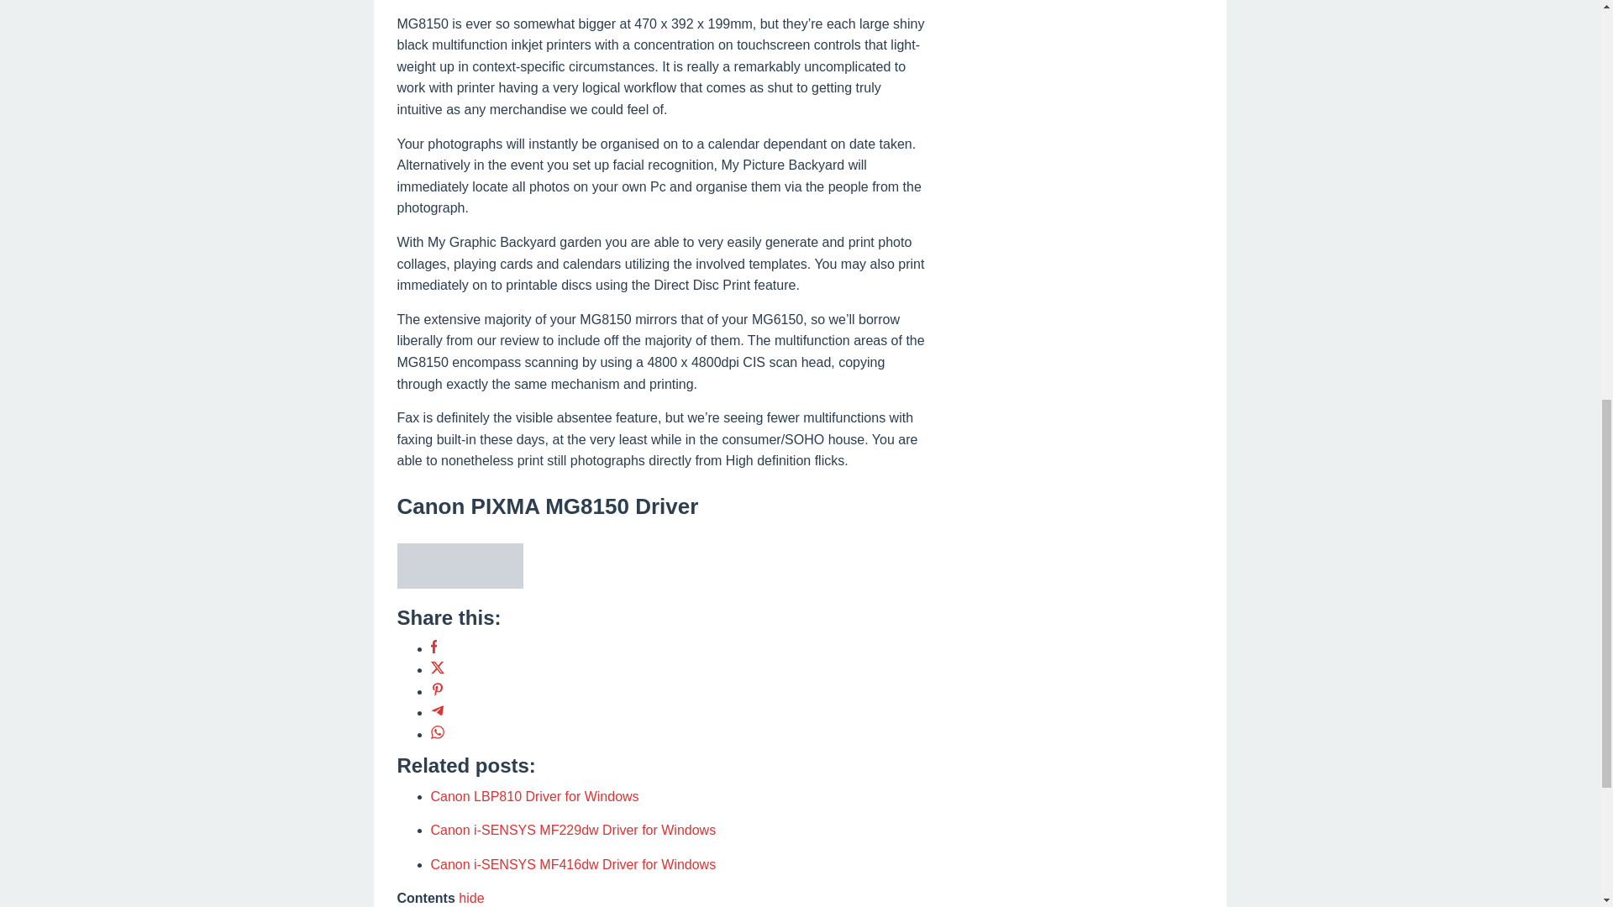 The width and height of the screenshot is (1613, 907). I want to click on Canon i-SENSYS MF416dw Driver for Windows, so click(573, 863).